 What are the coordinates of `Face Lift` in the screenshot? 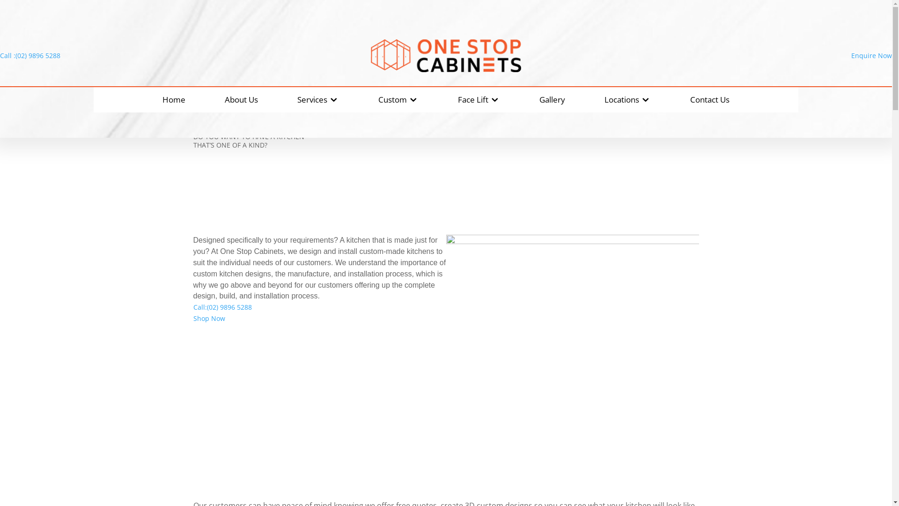 It's located at (479, 100).